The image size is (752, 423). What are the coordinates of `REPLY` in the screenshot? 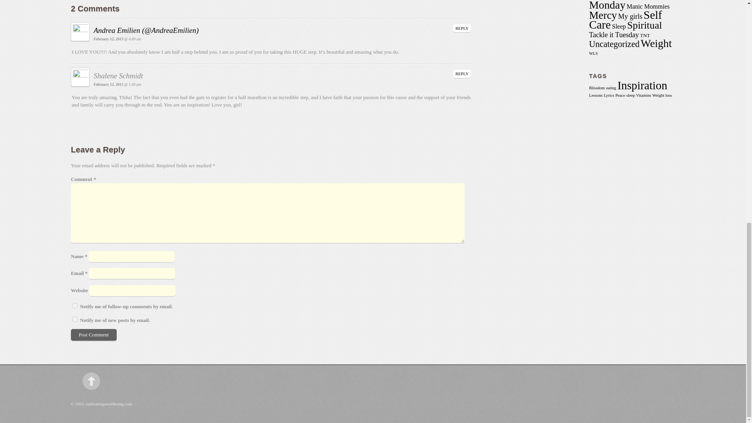 It's located at (462, 74).